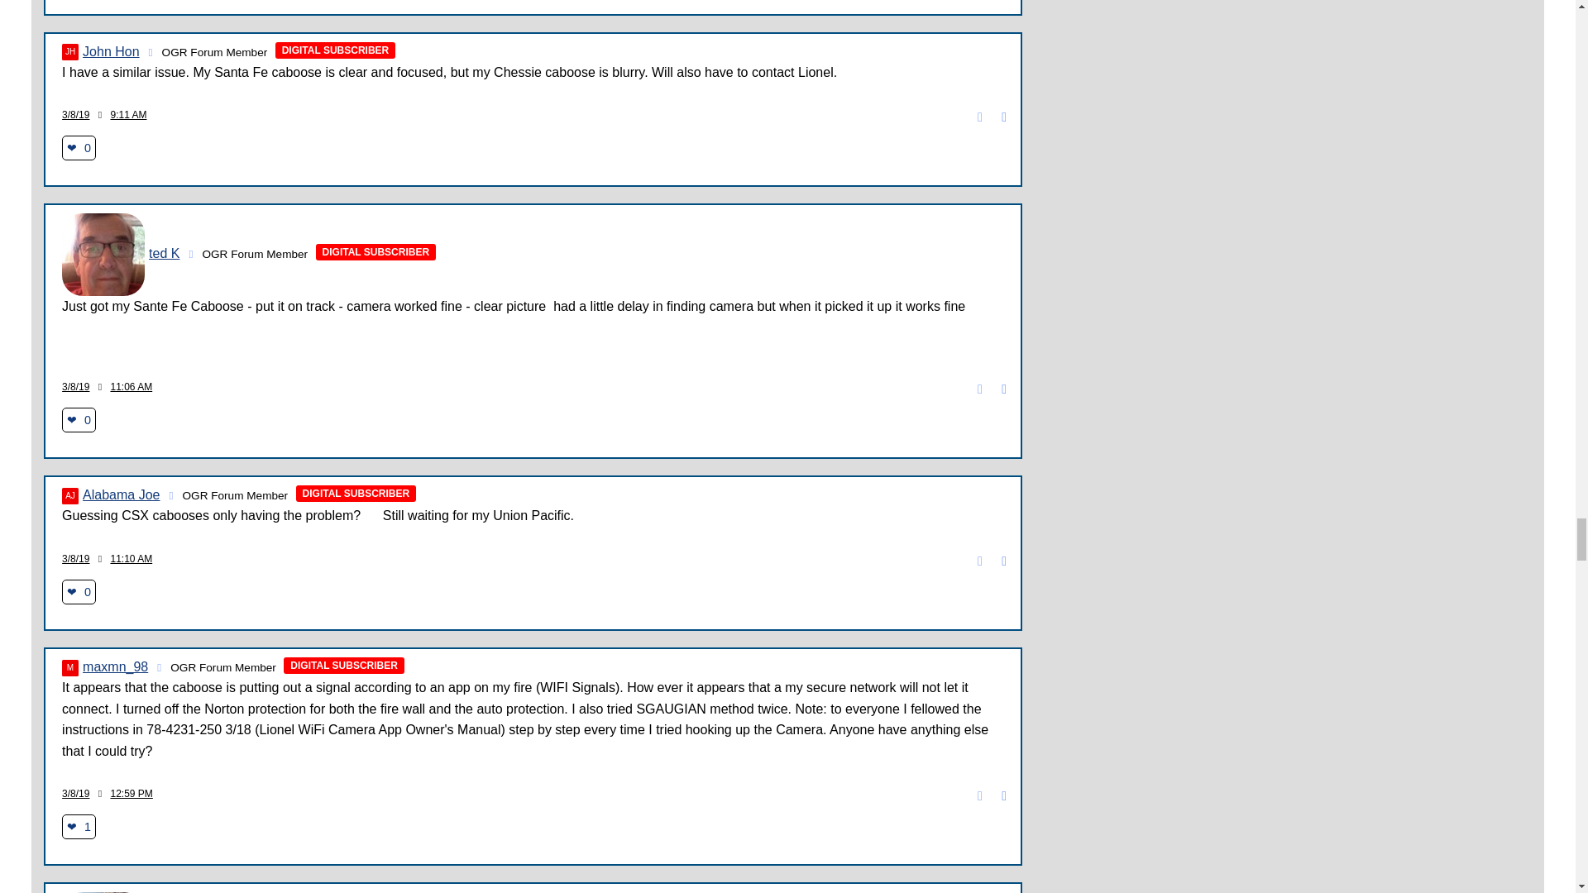  I want to click on JH, so click(69, 51).